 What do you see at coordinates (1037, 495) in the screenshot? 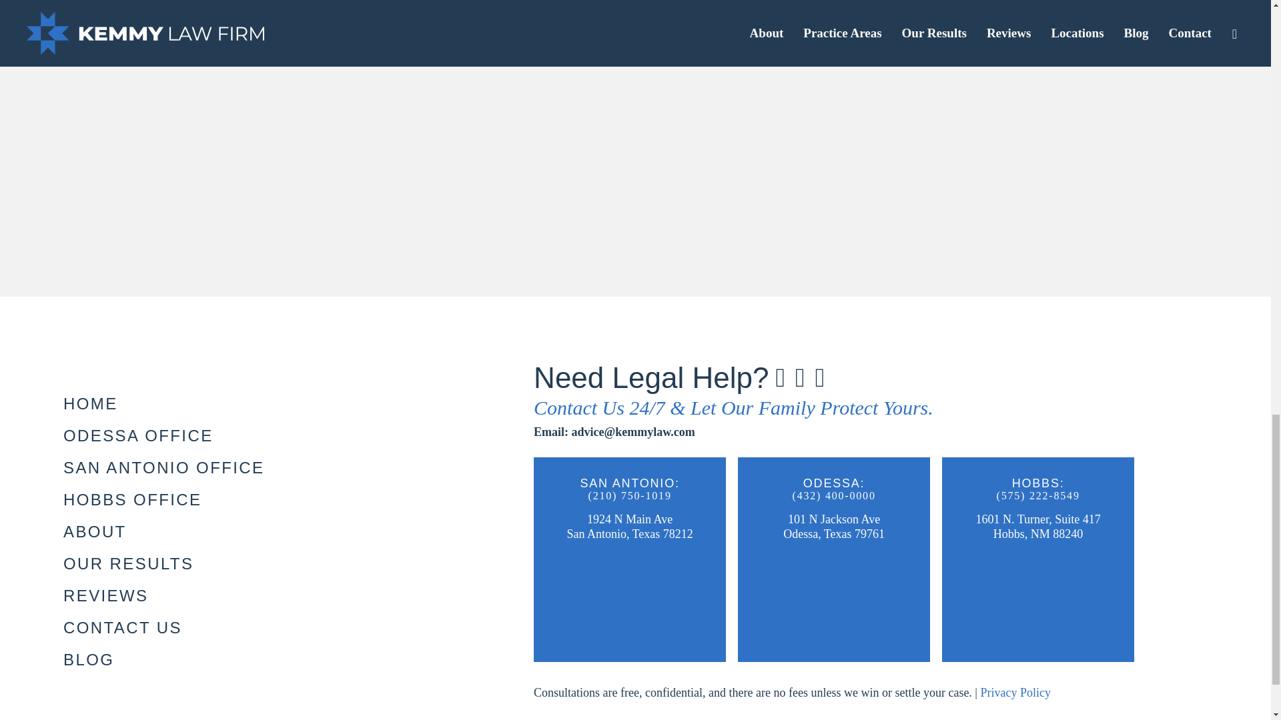
I see `Call Kemmy Law Firm Today` at bounding box center [1037, 495].